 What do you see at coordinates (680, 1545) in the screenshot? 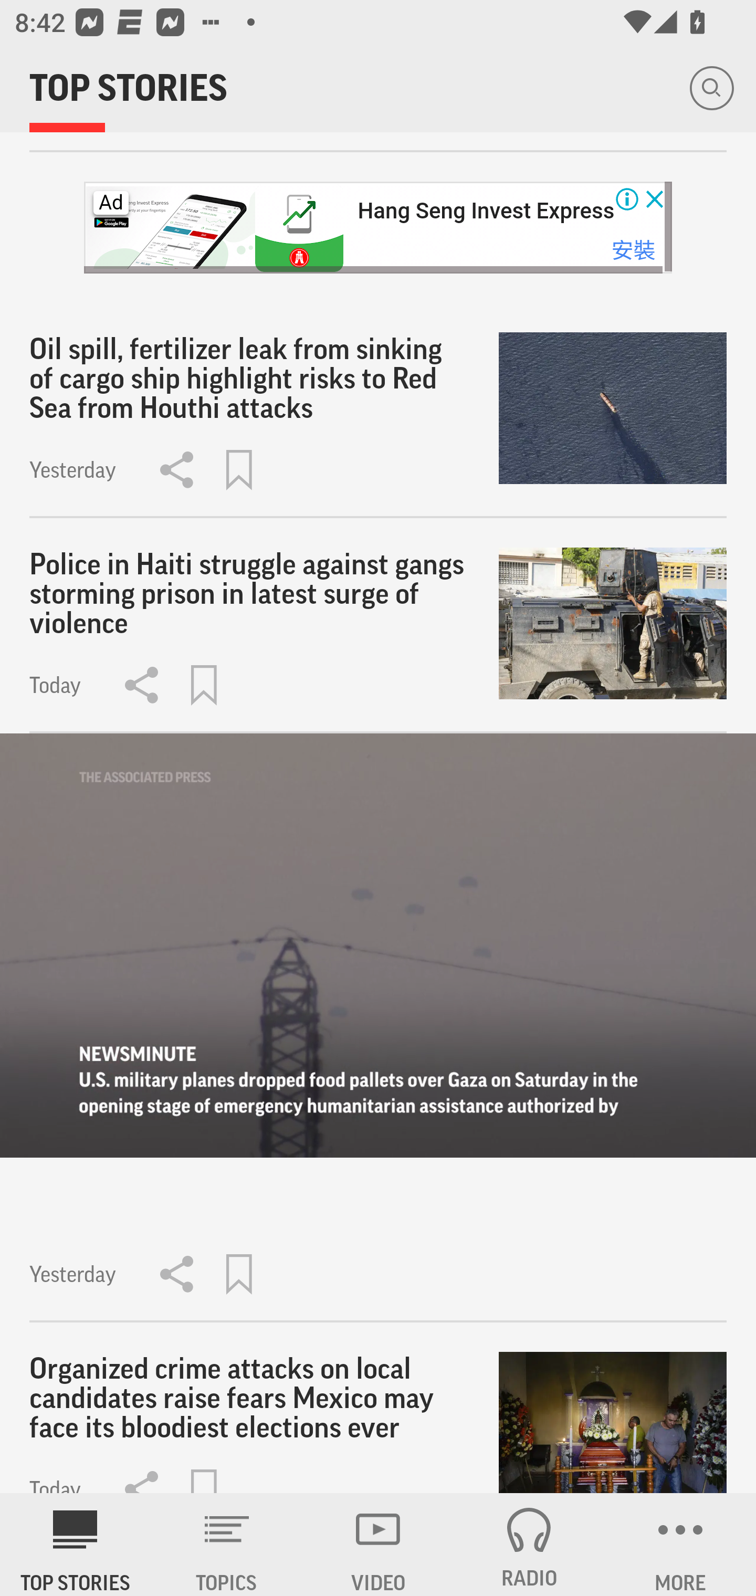
I see `MORE` at bounding box center [680, 1545].